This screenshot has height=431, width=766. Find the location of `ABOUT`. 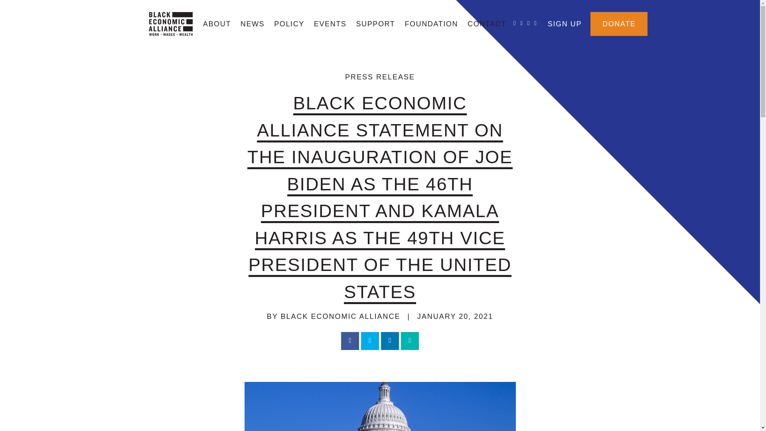

ABOUT is located at coordinates (217, 24).